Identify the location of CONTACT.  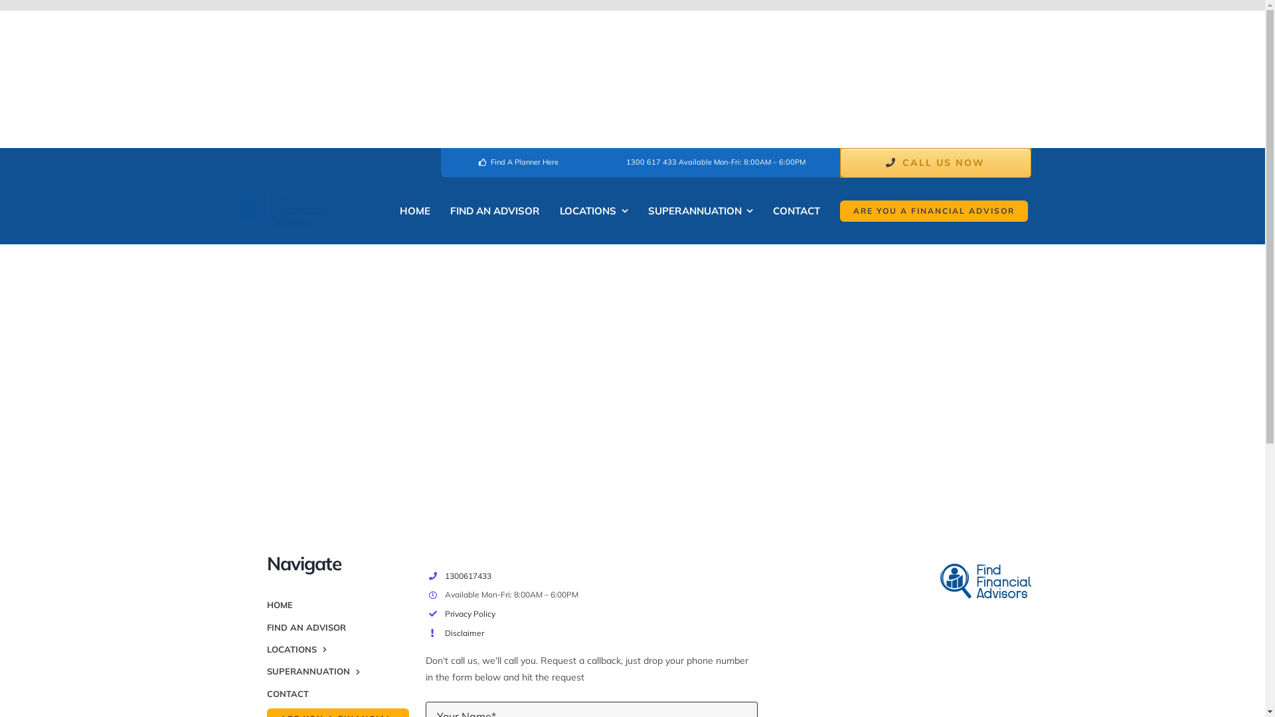
(338, 694).